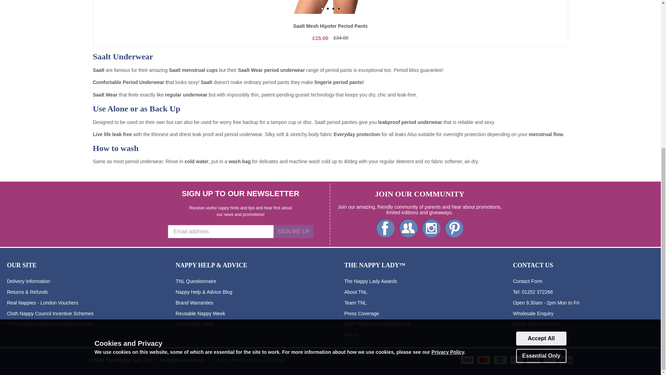  Describe the element at coordinates (431, 228) in the screenshot. I see `Follow us on Instagram` at that location.